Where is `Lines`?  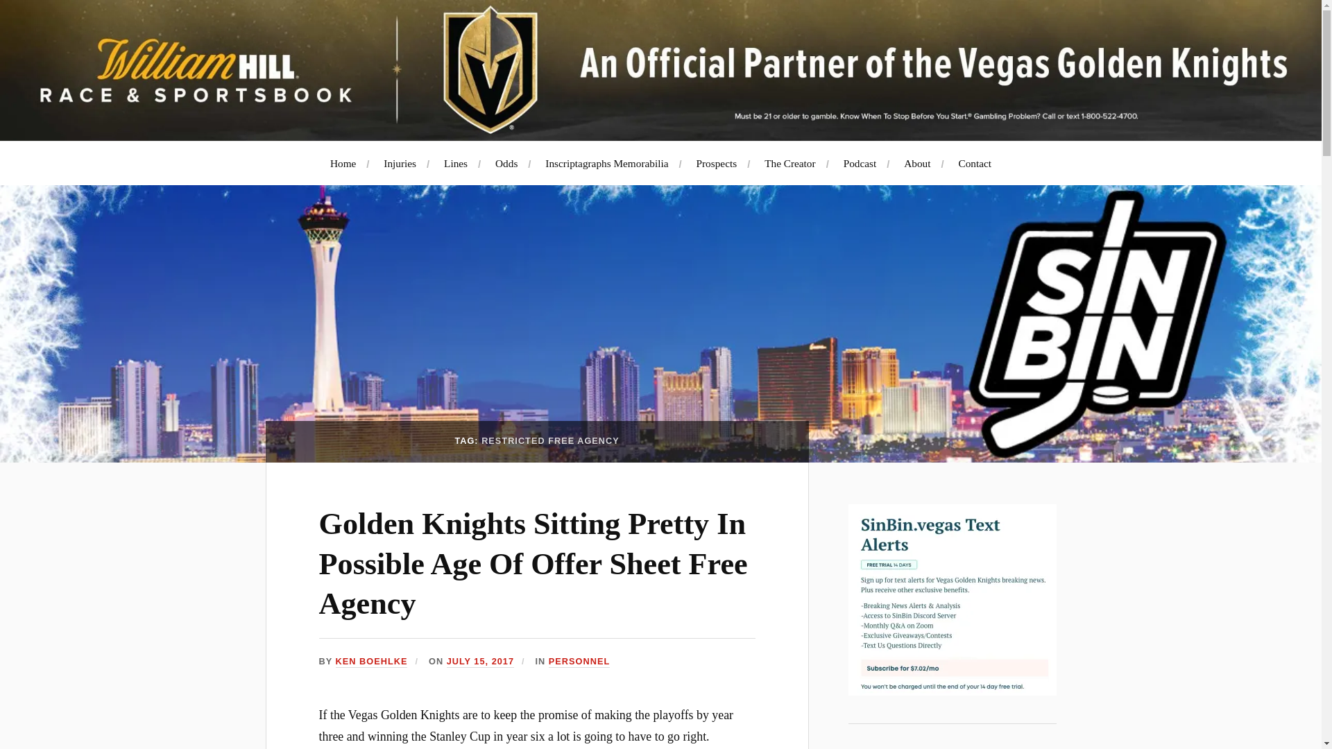
Lines is located at coordinates (455, 163).